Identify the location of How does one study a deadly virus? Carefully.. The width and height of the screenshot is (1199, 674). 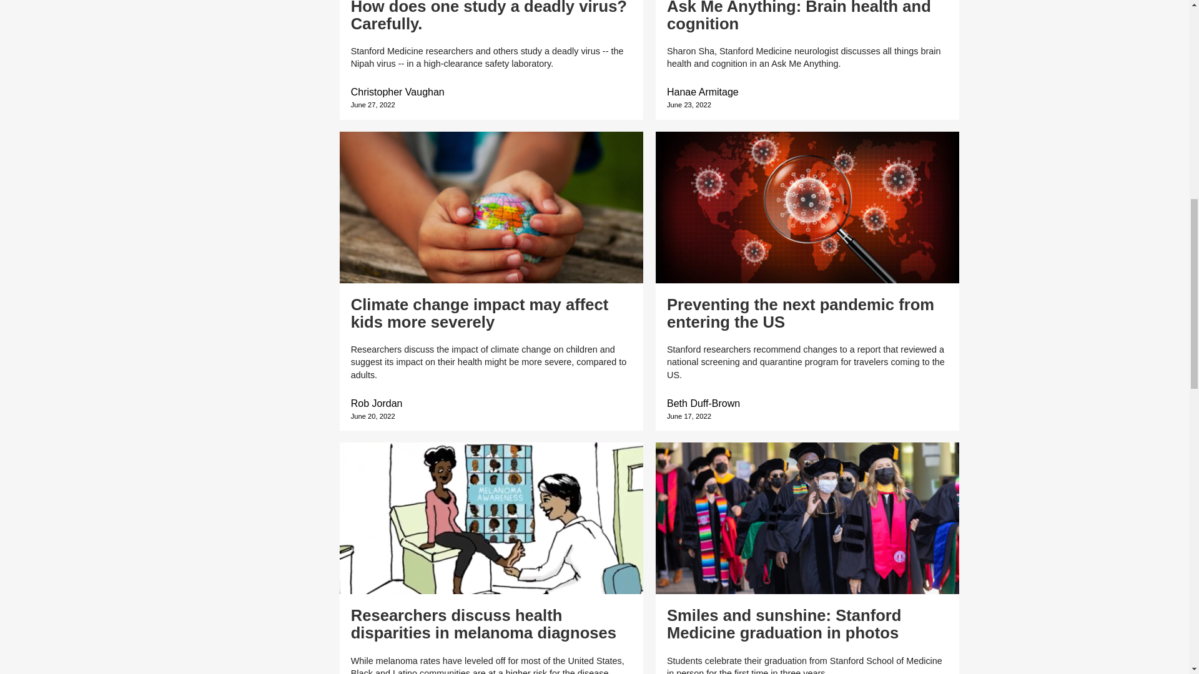
(489, 16).